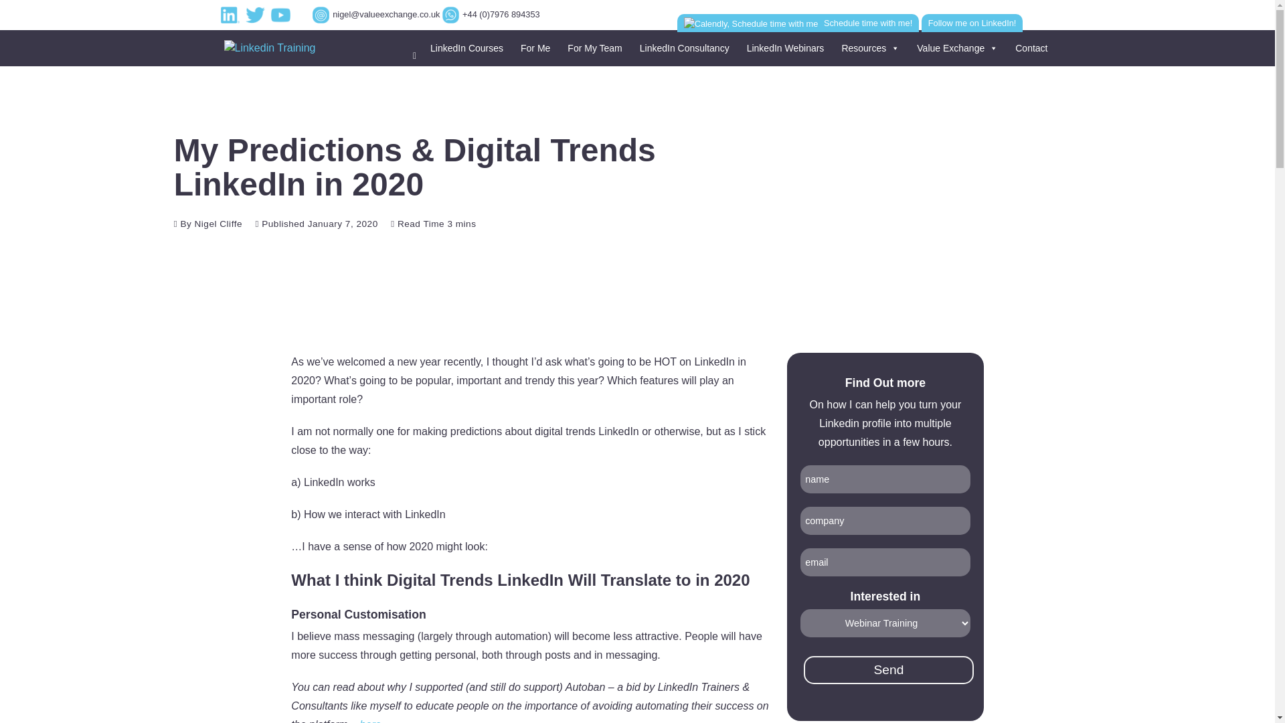  What do you see at coordinates (889, 669) in the screenshot?
I see `Send` at bounding box center [889, 669].